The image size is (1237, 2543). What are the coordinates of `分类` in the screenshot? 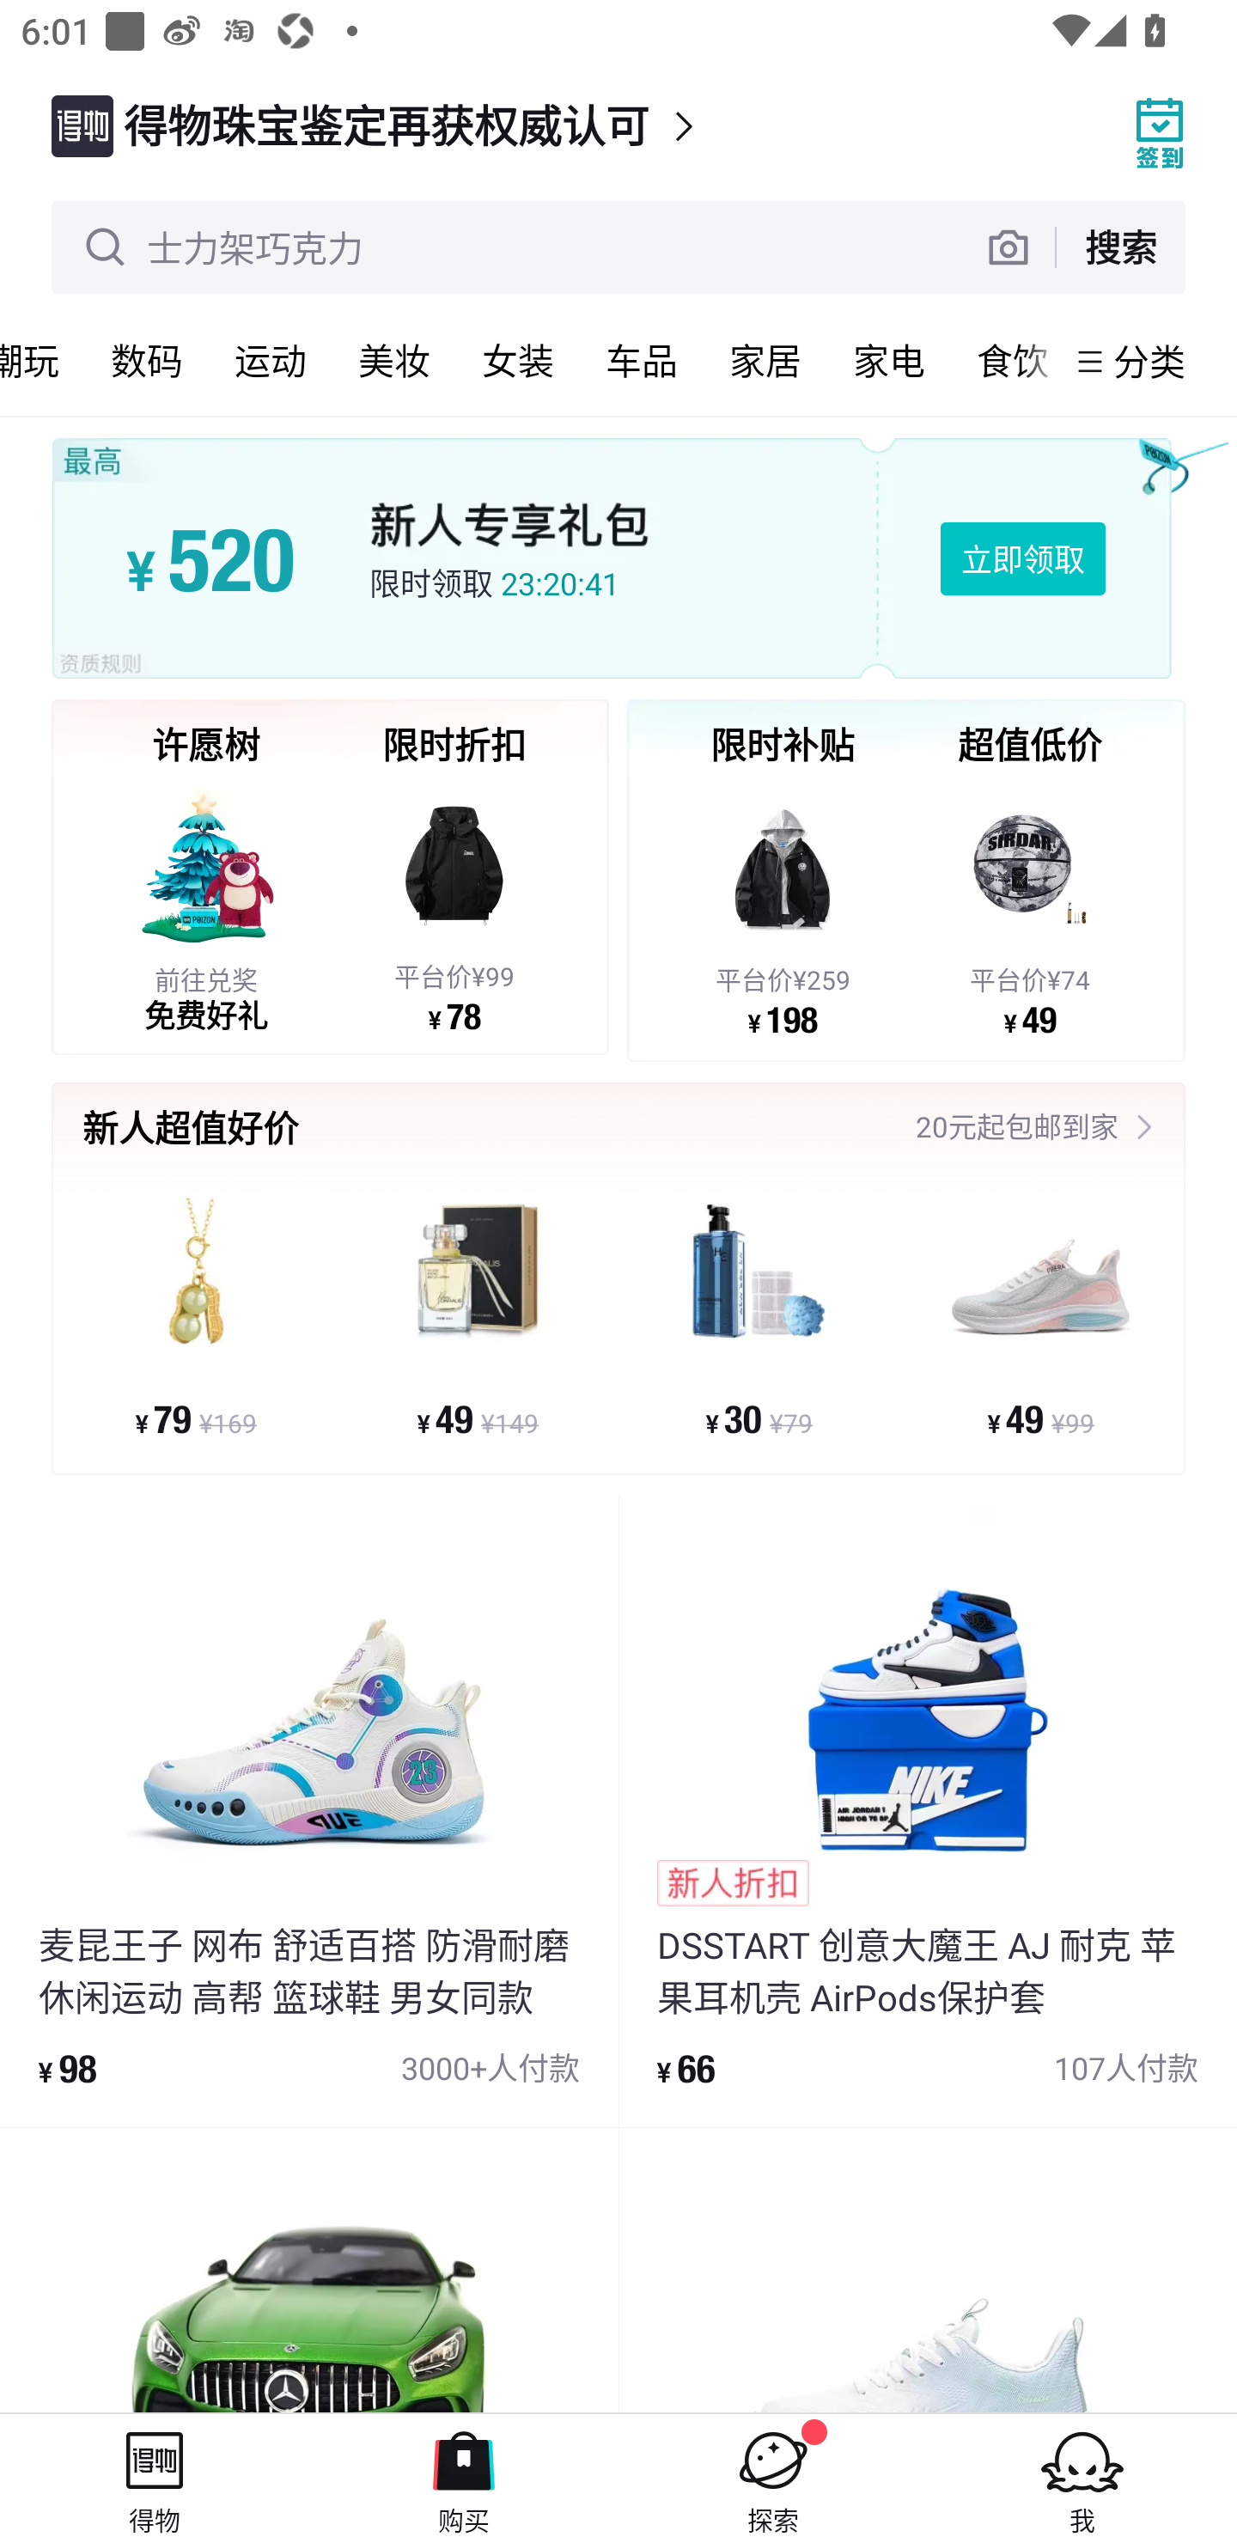 It's located at (1149, 361).